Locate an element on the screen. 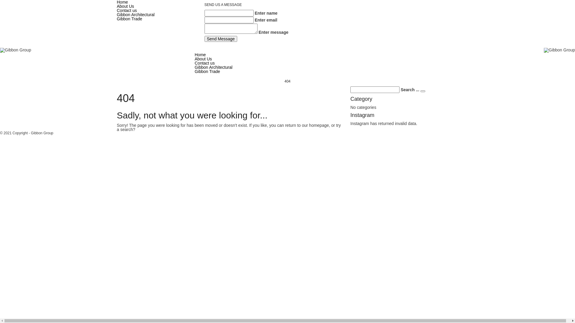  About Us is located at coordinates (125, 6).